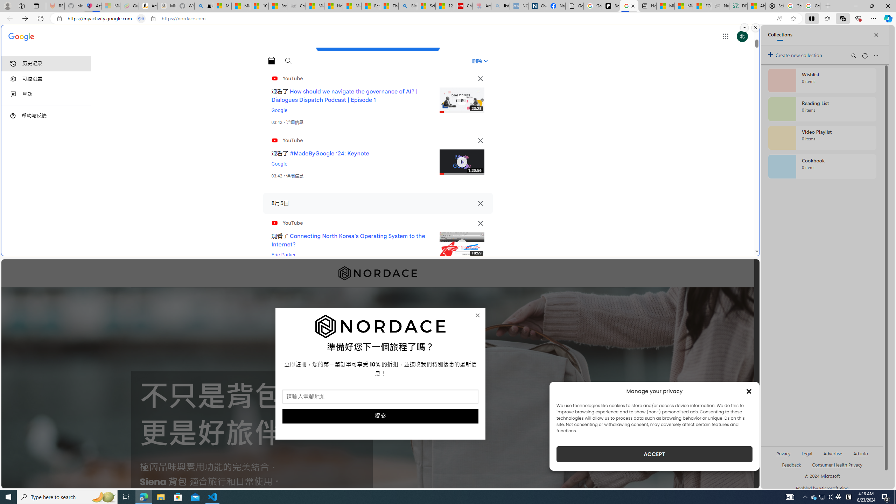 This screenshot has width=896, height=504. Describe the element at coordinates (462, 245) in the screenshot. I see `Class: IVR0f NMm5M` at that location.